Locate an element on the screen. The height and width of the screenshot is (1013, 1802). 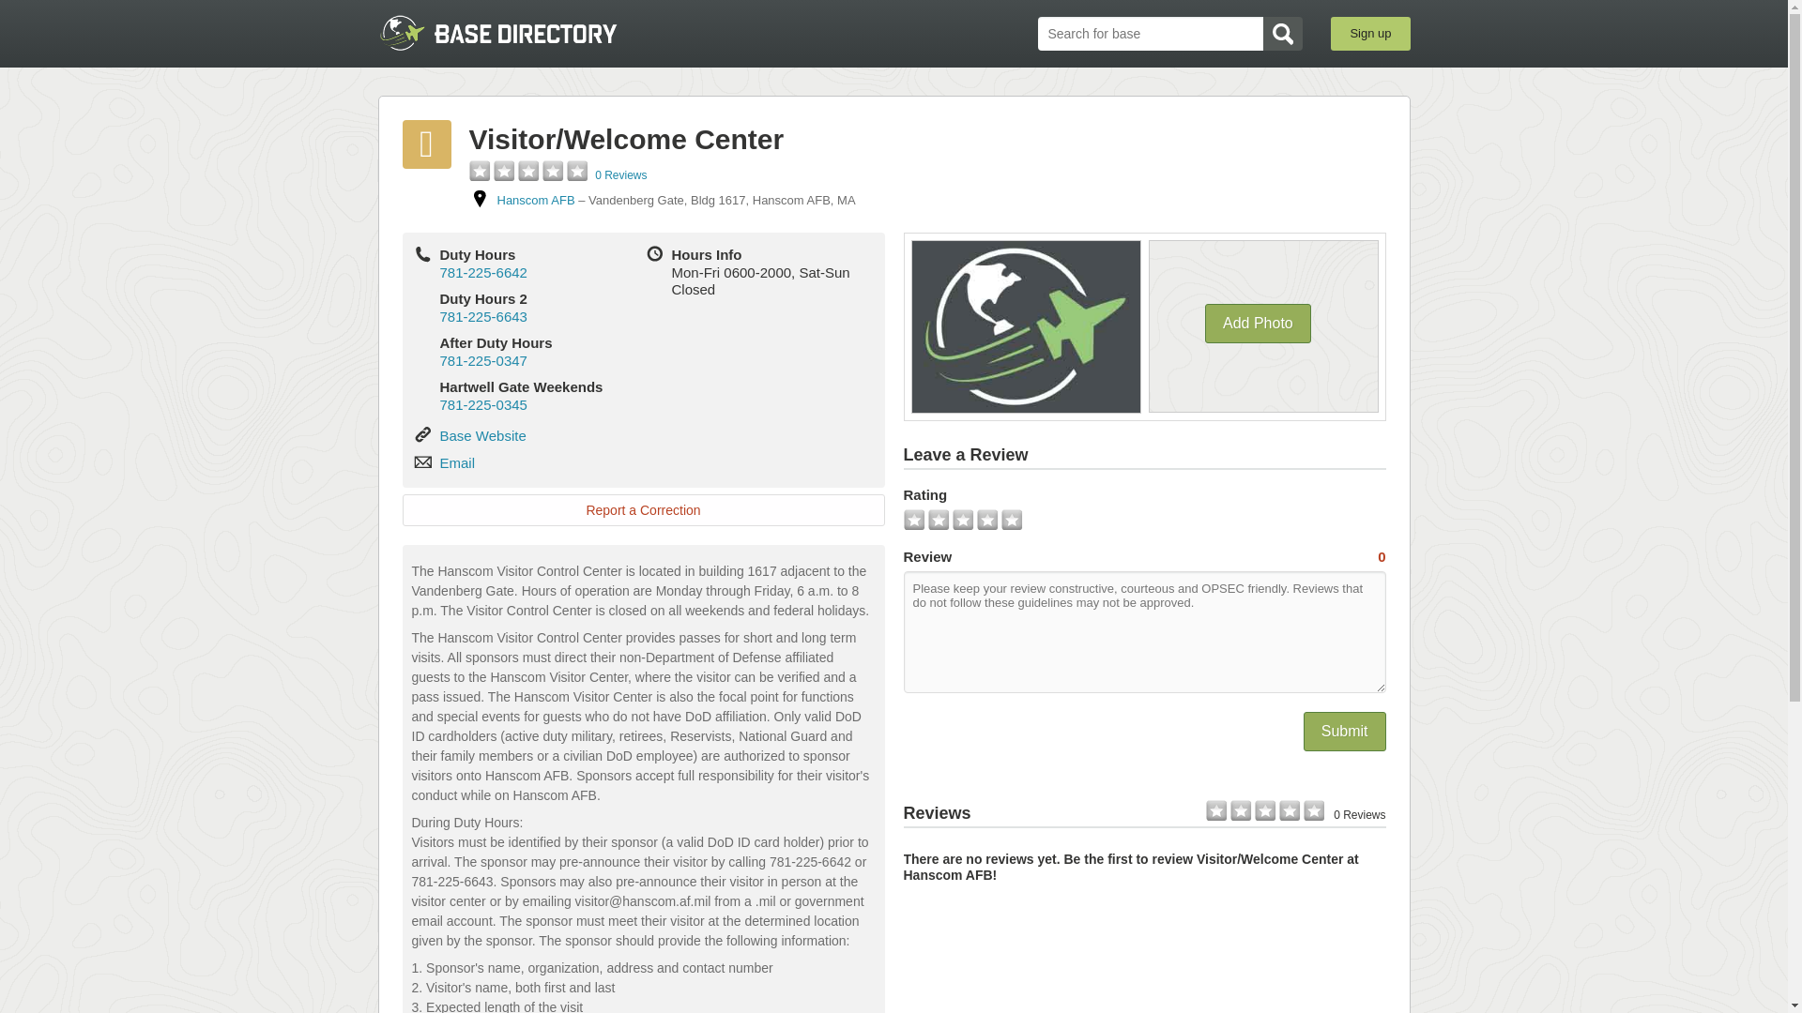
Report a Correction is located at coordinates (643, 510).